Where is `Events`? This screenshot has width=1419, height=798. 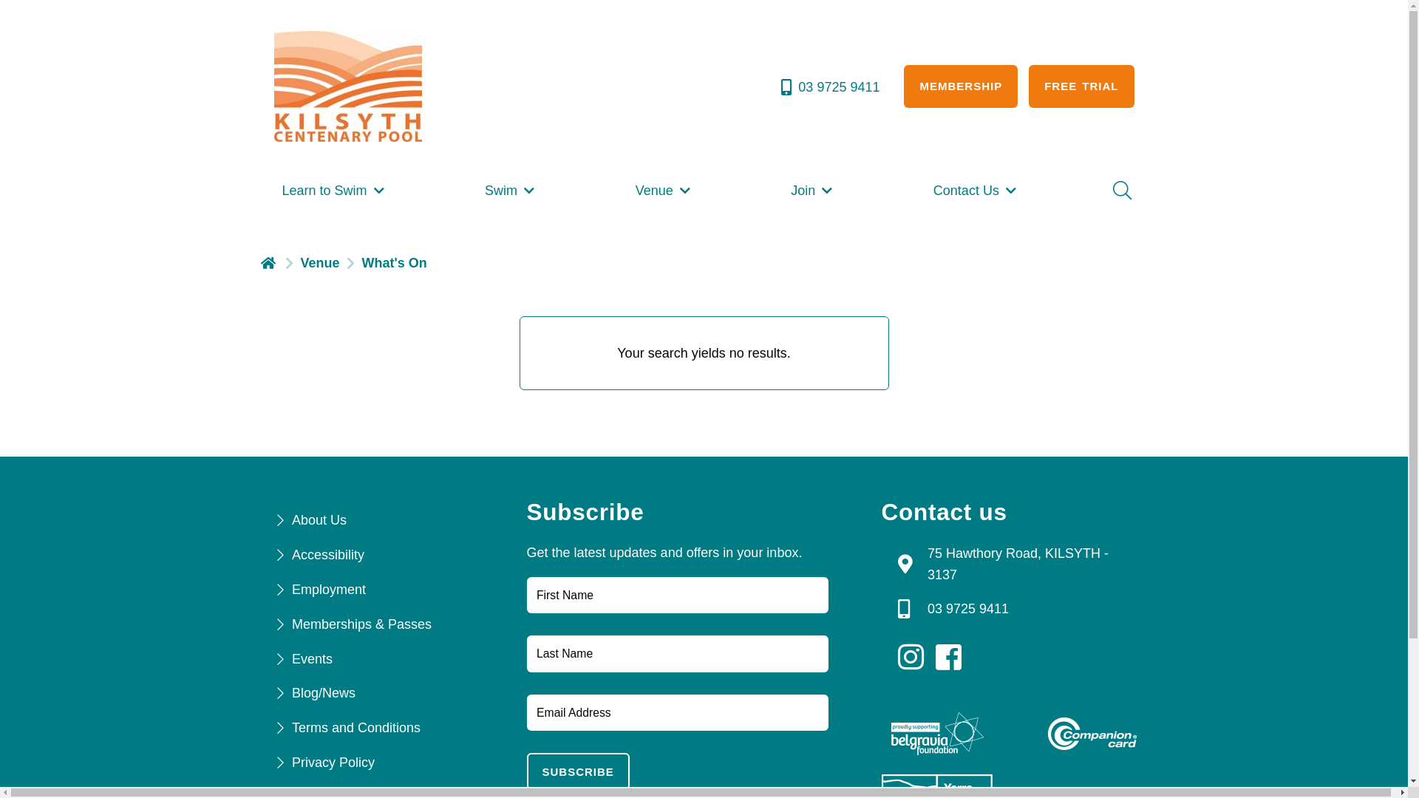 Events is located at coordinates (312, 659).